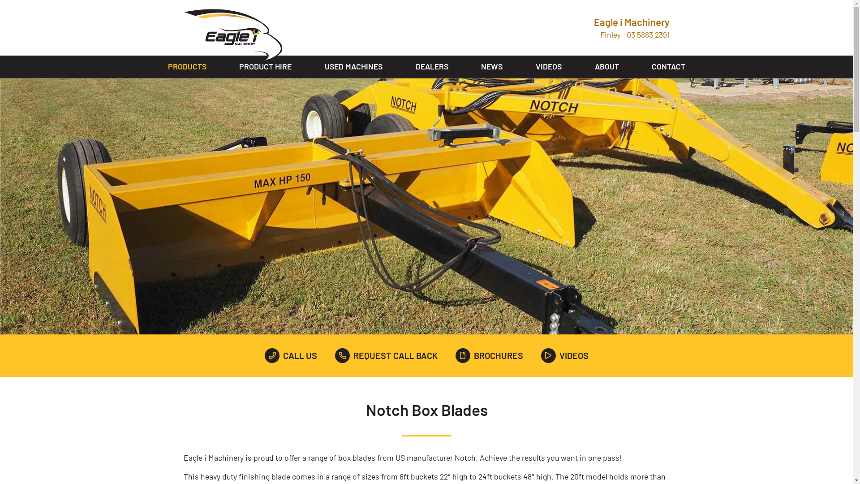  Describe the element at coordinates (648, 35) in the screenshot. I see `03 5883 2391` at that location.